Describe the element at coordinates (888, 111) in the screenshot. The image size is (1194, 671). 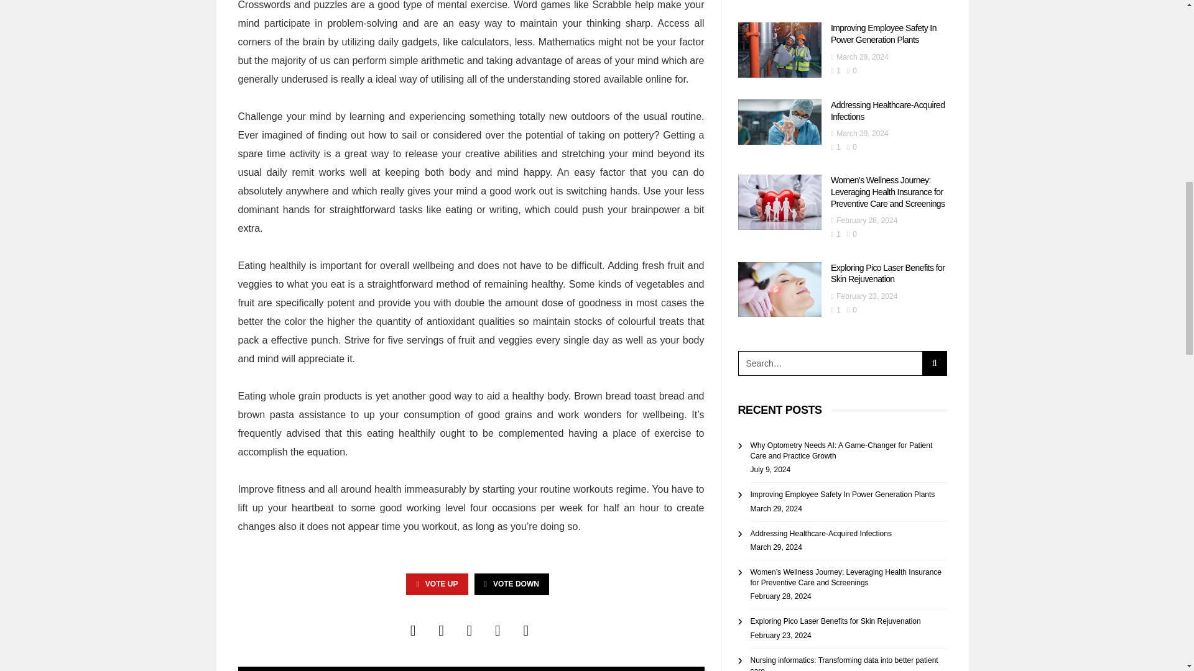
I see `Addressing Healthcare-Acquired Infections` at that location.